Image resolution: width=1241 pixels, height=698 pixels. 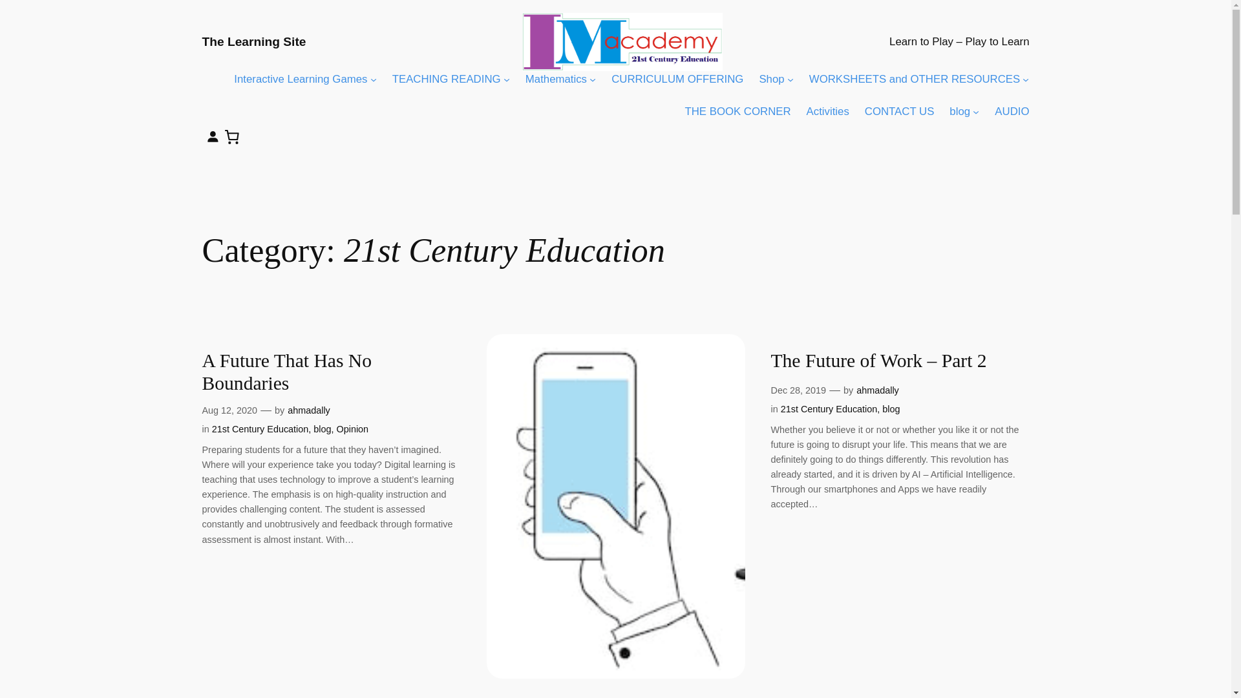 What do you see at coordinates (253, 41) in the screenshot?
I see `The Learning Site` at bounding box center [253, 41].